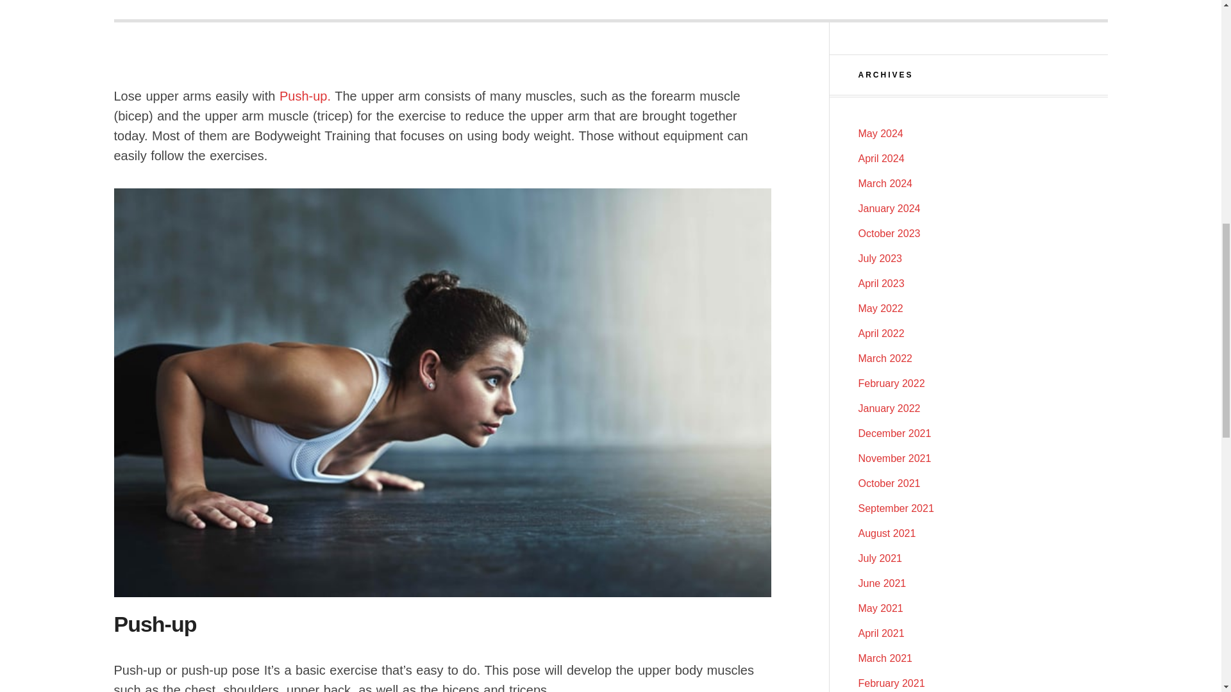 The image size is (1231, 692). Describe the element at coordinates (887, 533) in the screenshot. I see `August 2021` at that location.